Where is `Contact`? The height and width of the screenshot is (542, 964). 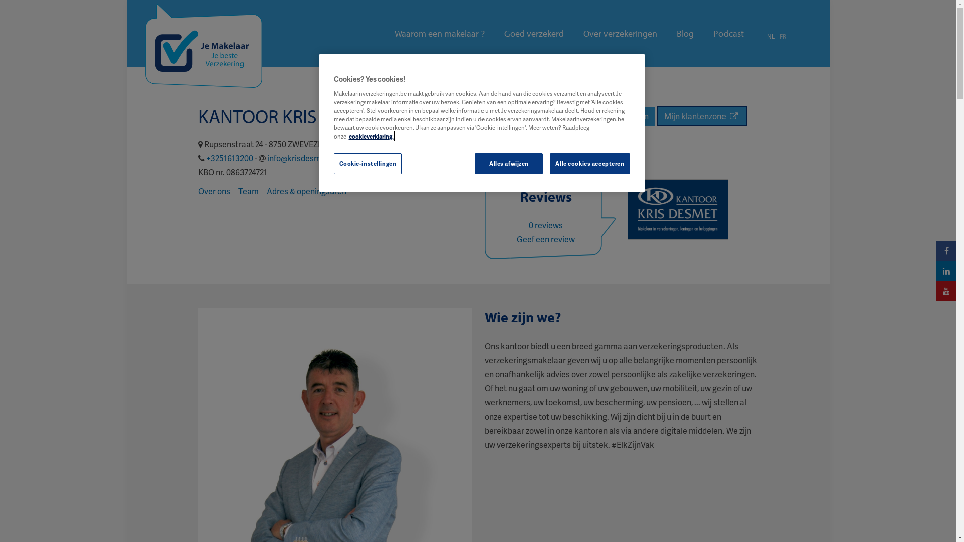
Contact is located at coordinates (570, 116).